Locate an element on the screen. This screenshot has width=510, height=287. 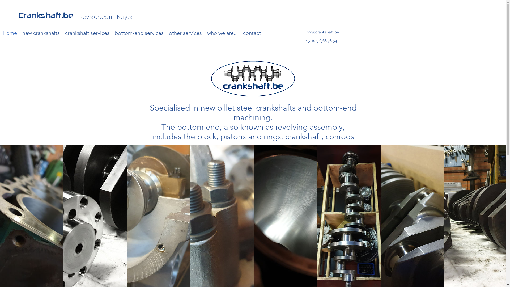
bottom-end services is located at coordinates (139, 33).